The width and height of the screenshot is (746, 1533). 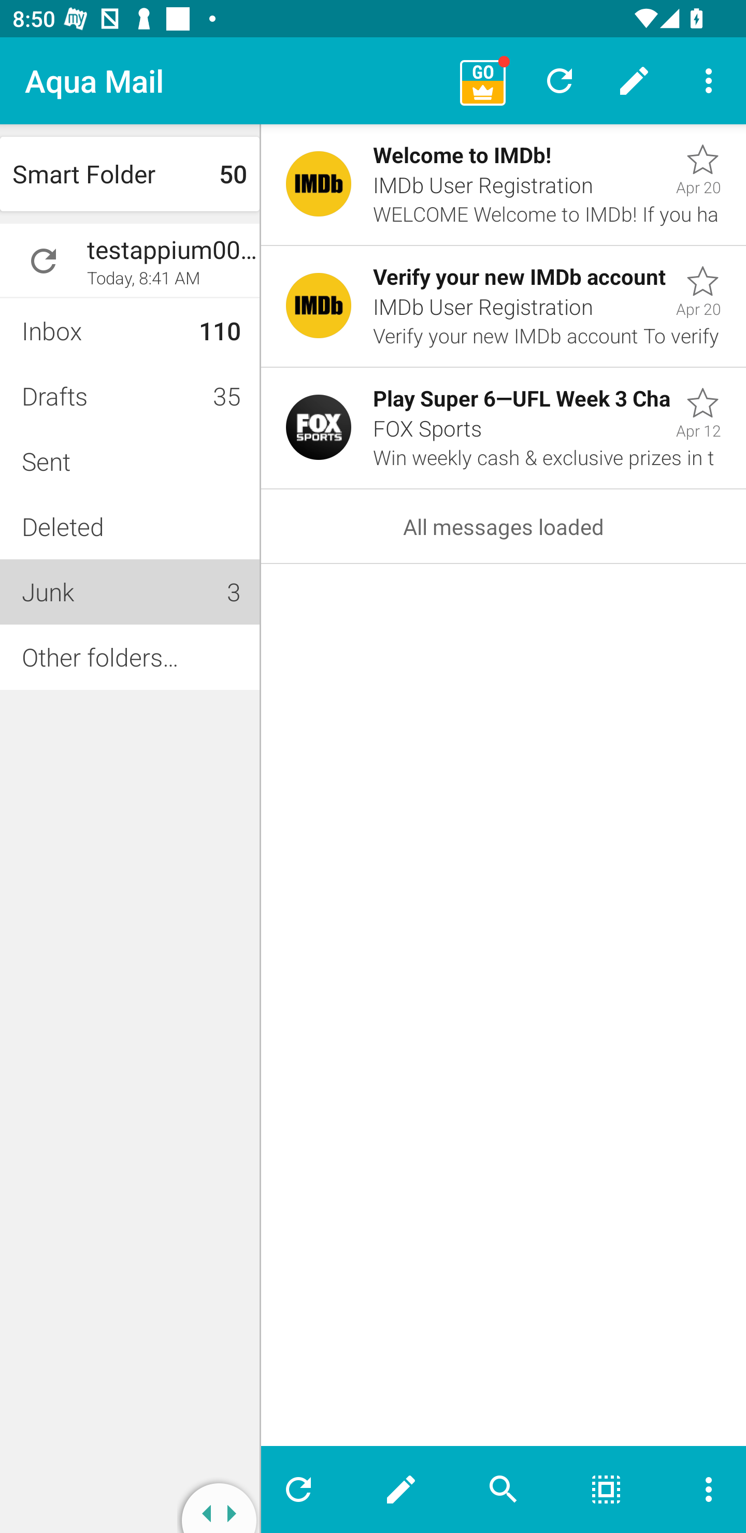 I want to click on Junk Folder: Junk 3 3 total messages, so click(x=130, y=591).